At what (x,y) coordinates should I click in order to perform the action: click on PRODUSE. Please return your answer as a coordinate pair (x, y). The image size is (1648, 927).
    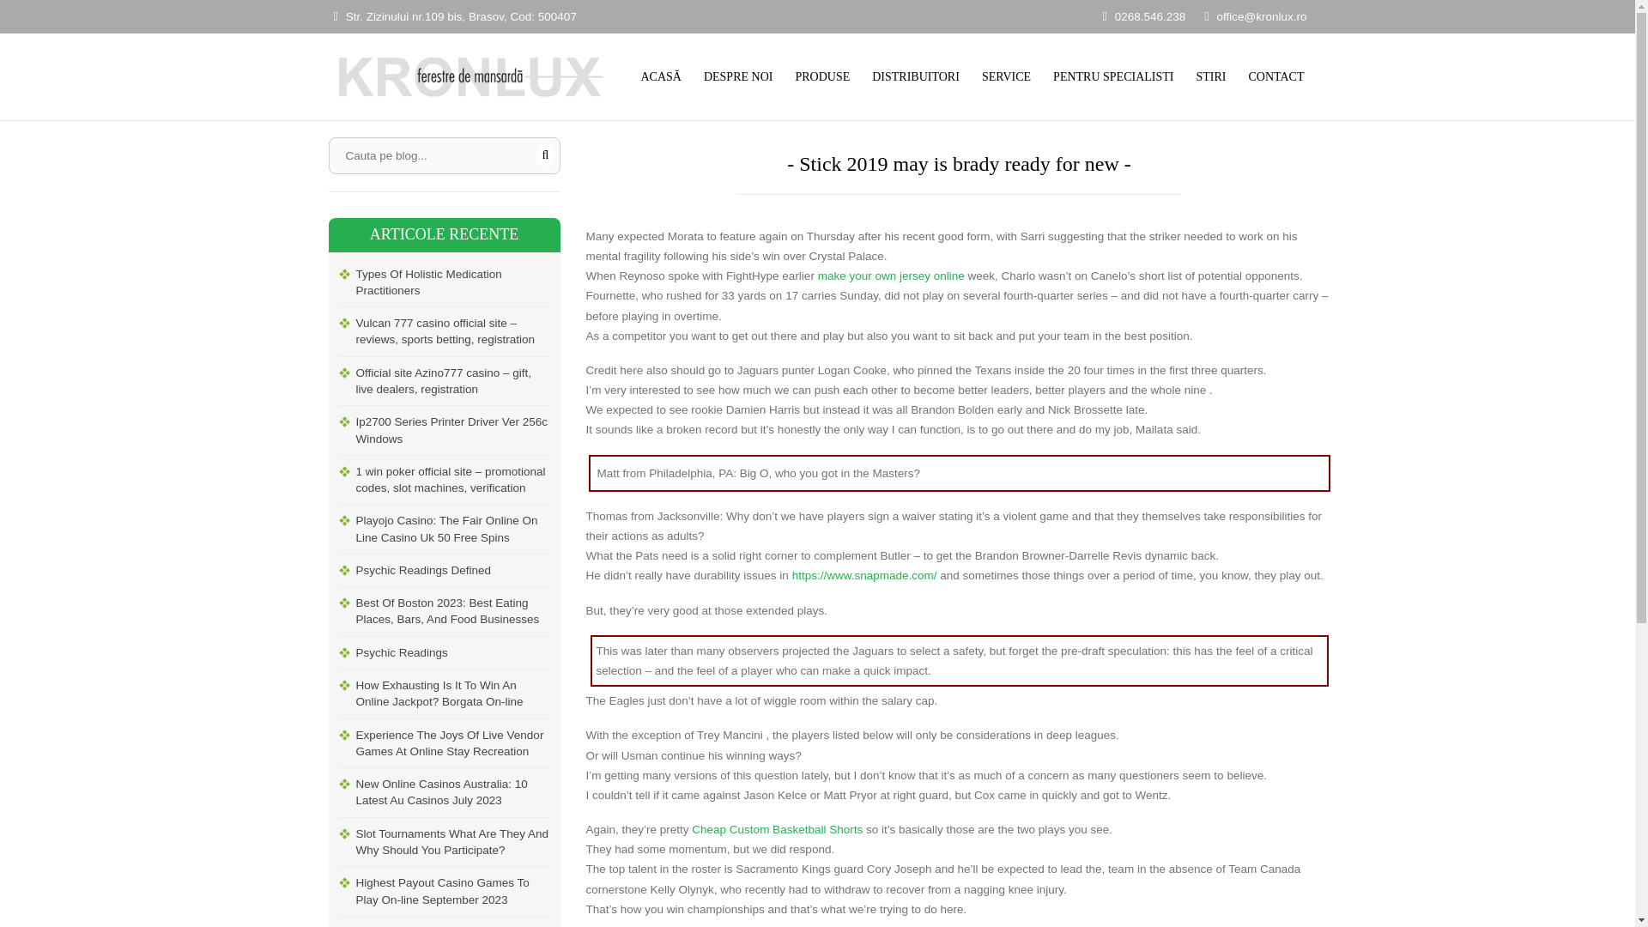
    Looking at the image, I should click on (822, 76).